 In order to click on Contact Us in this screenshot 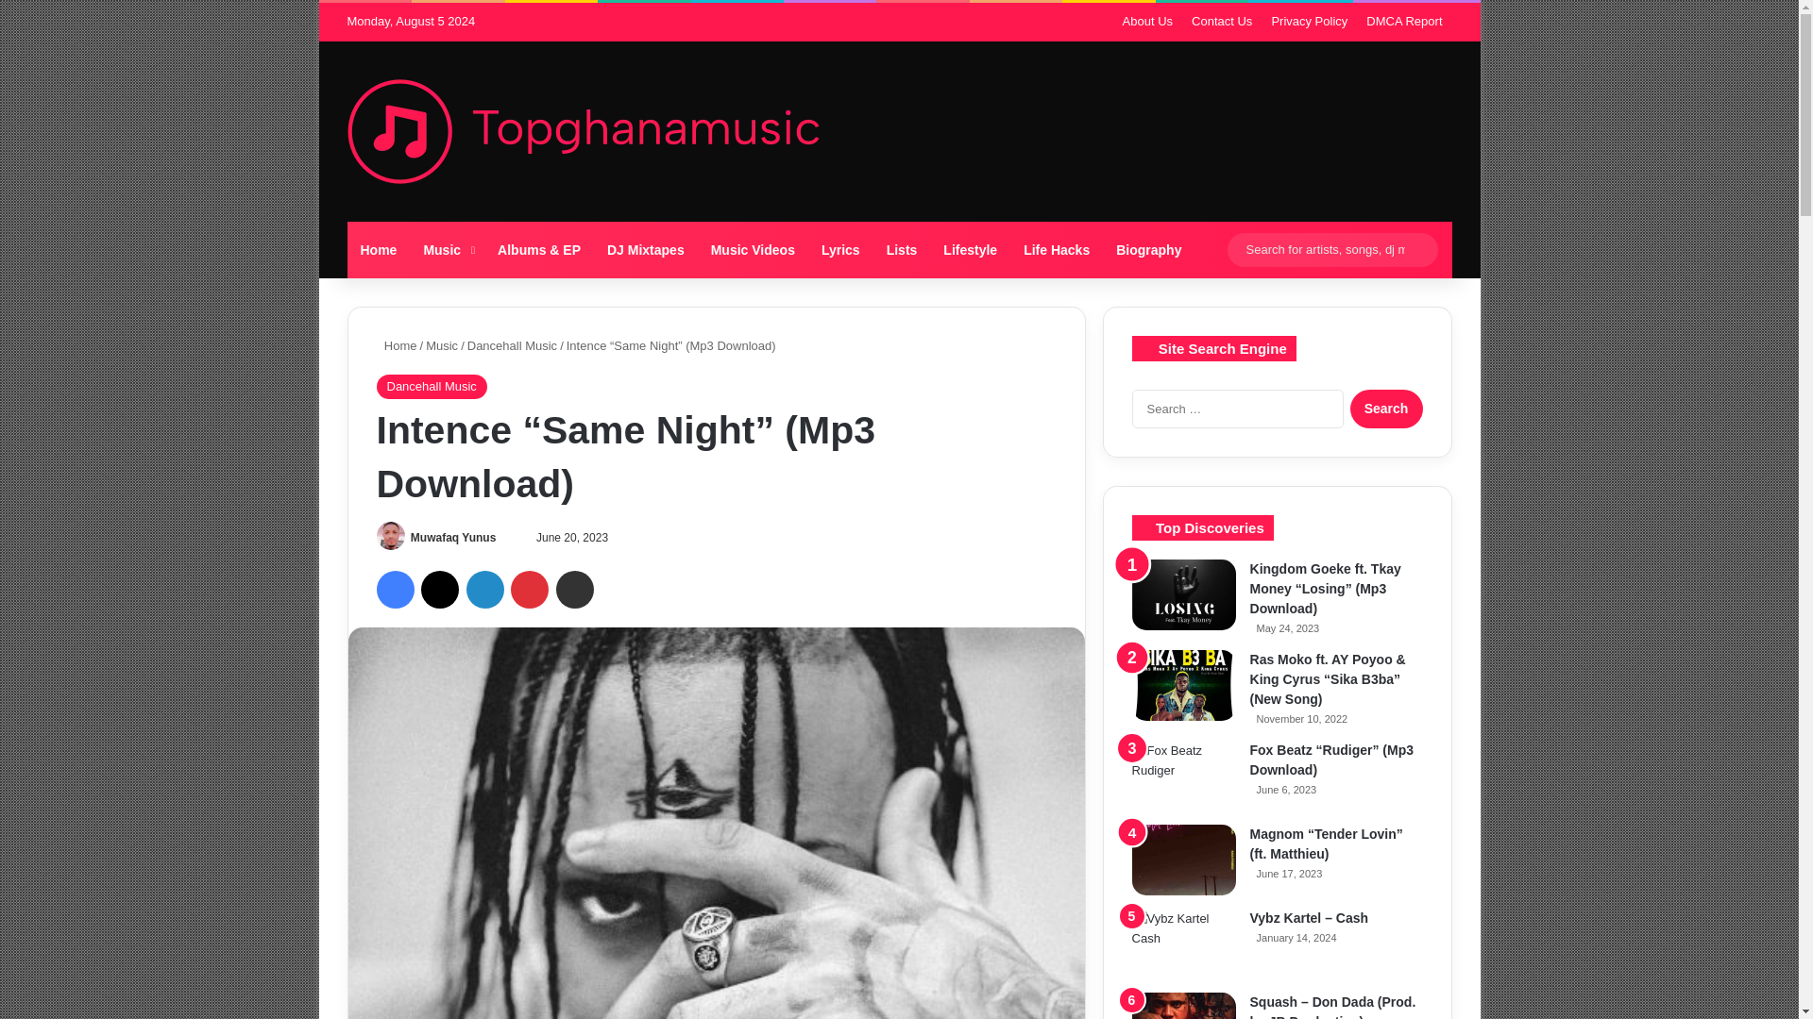, I will do `click(1222, 22)`.